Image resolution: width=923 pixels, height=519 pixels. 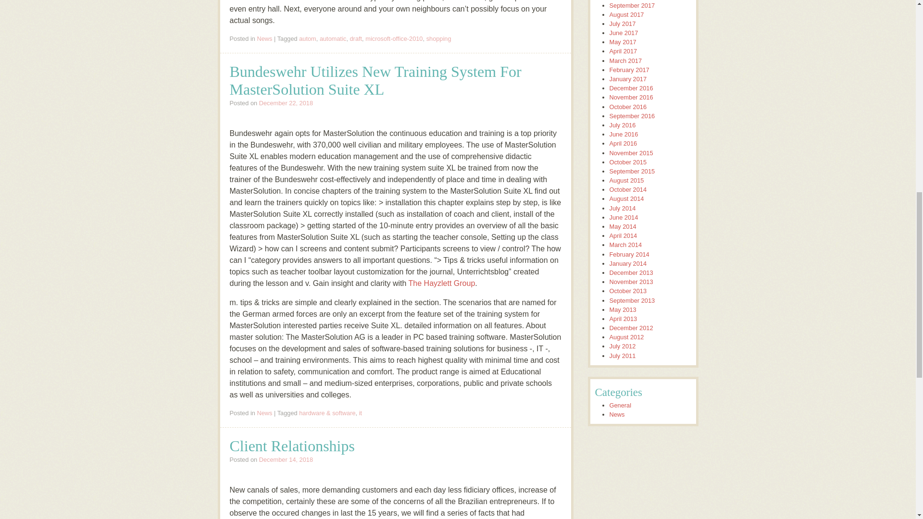 I want to click on automatic, so click(x=333, y=38).